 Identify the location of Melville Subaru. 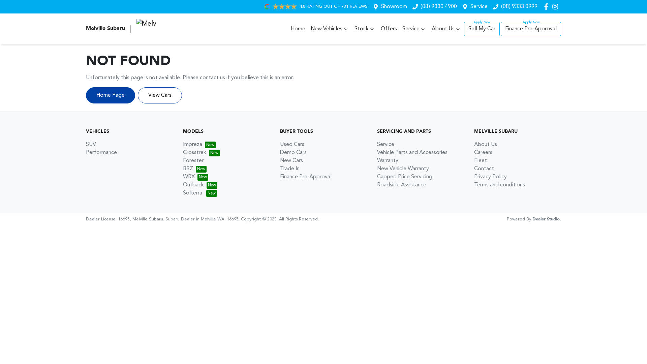
(121, 29).